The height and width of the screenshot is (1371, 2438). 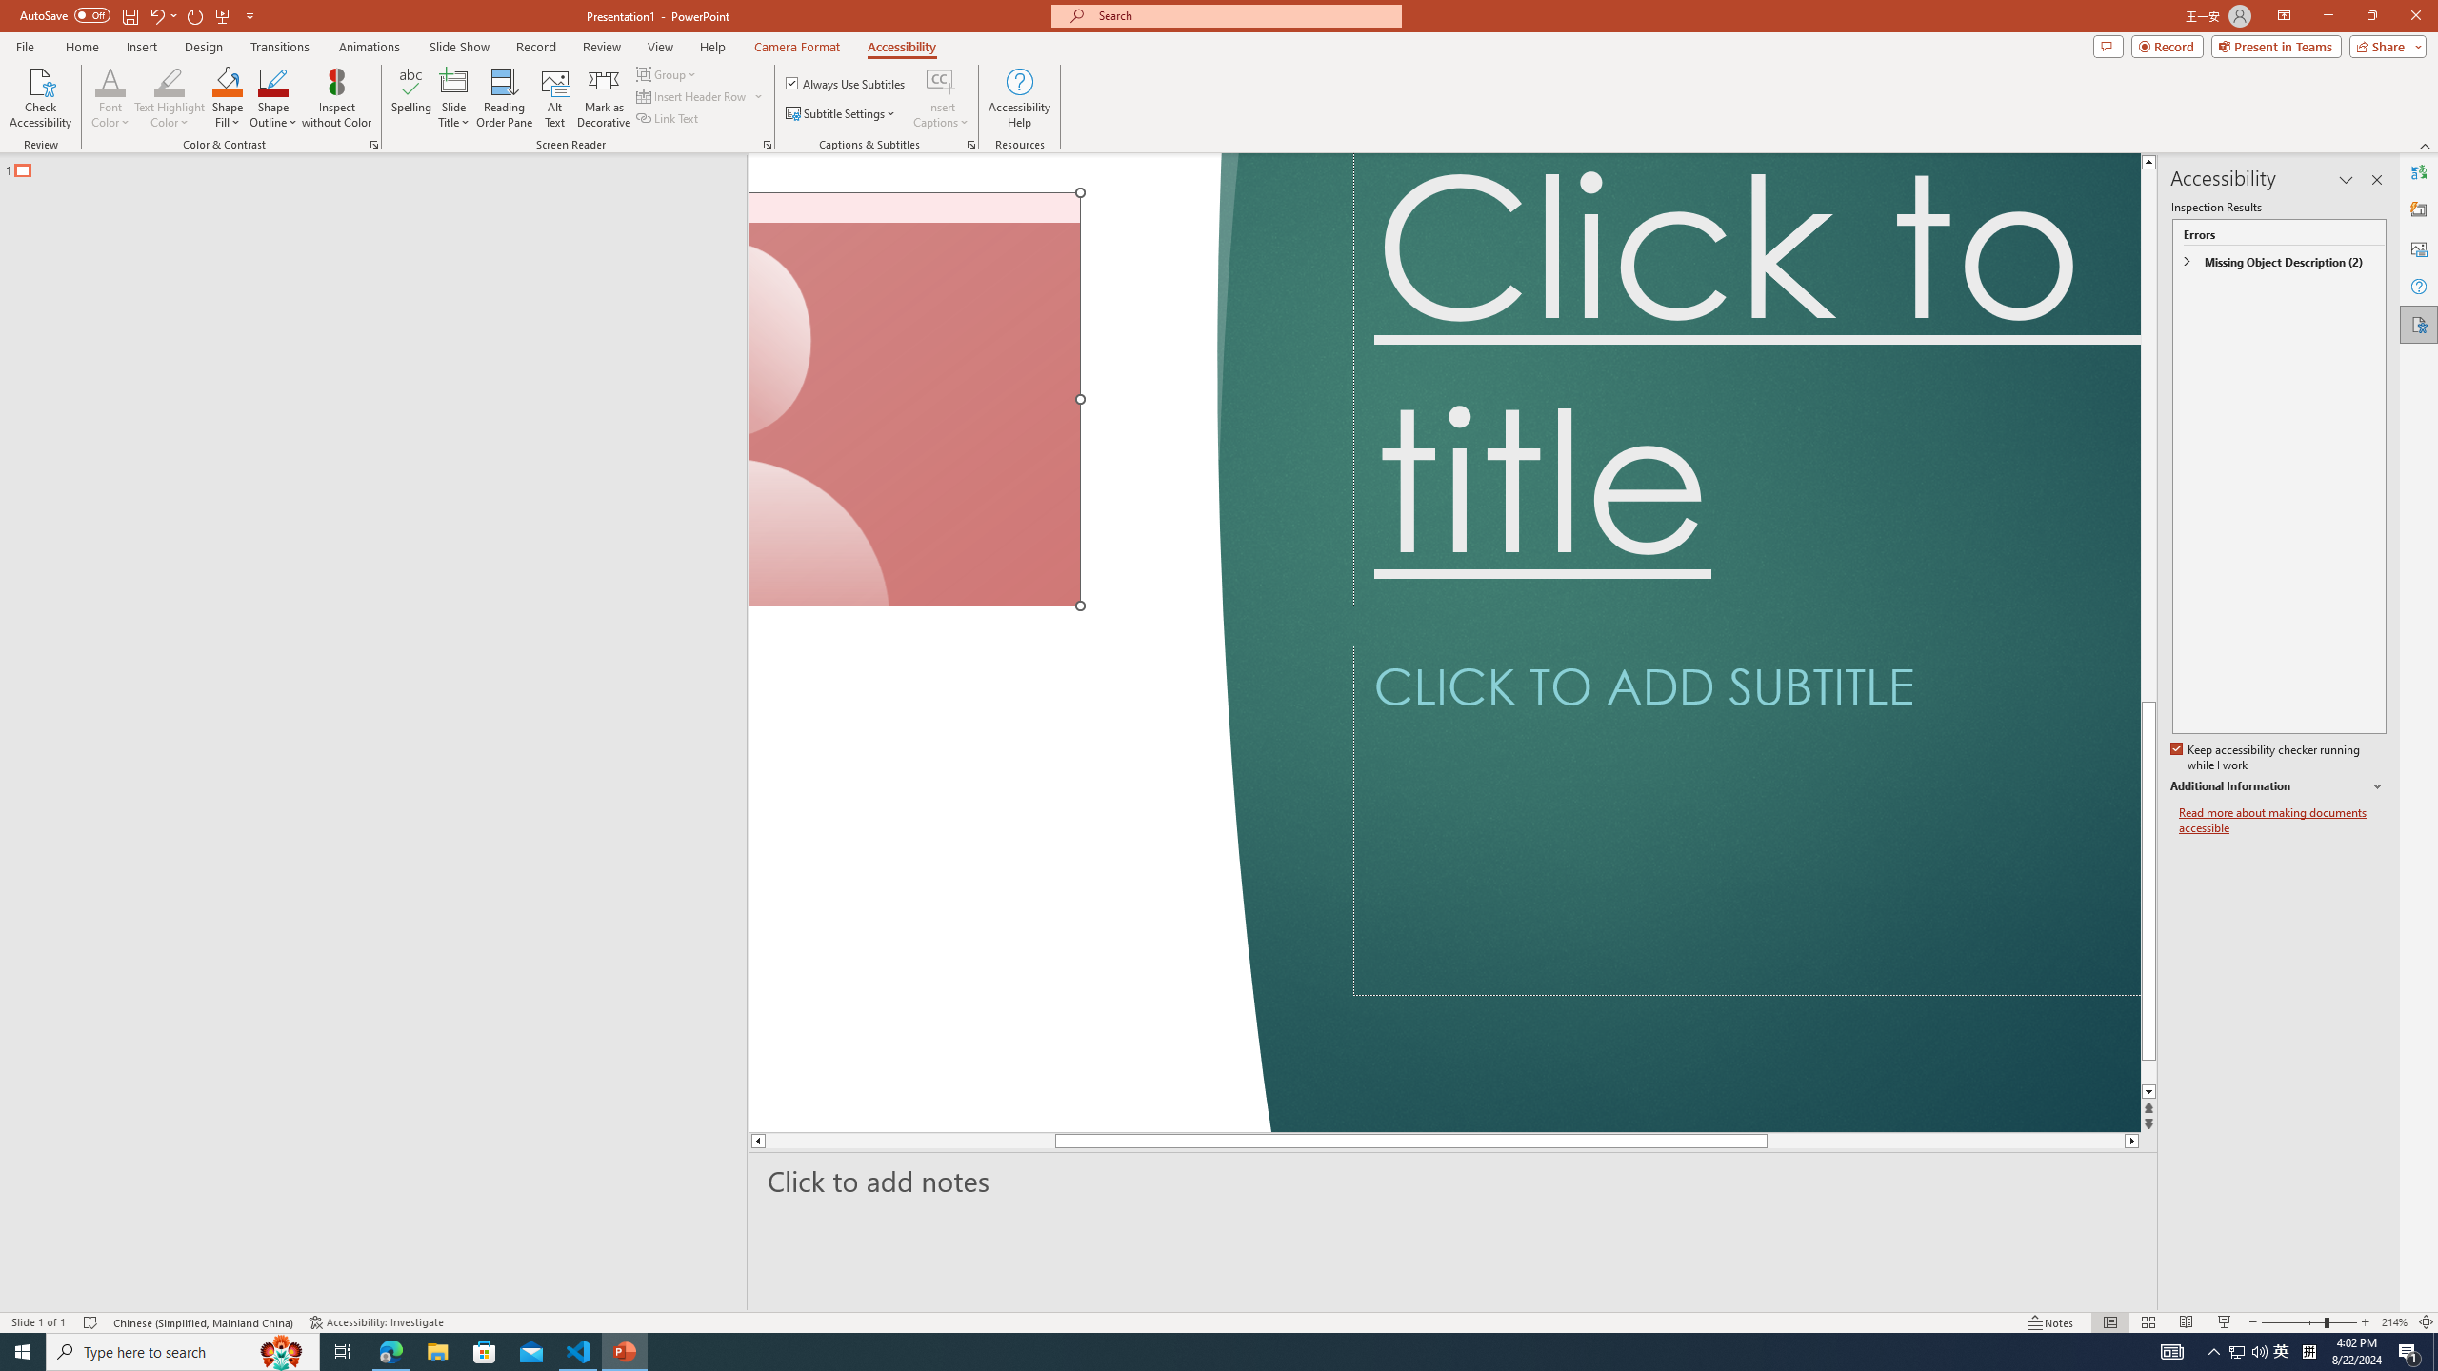 I want to click on Subtitle TextBox, so click(x=1747, y=819).